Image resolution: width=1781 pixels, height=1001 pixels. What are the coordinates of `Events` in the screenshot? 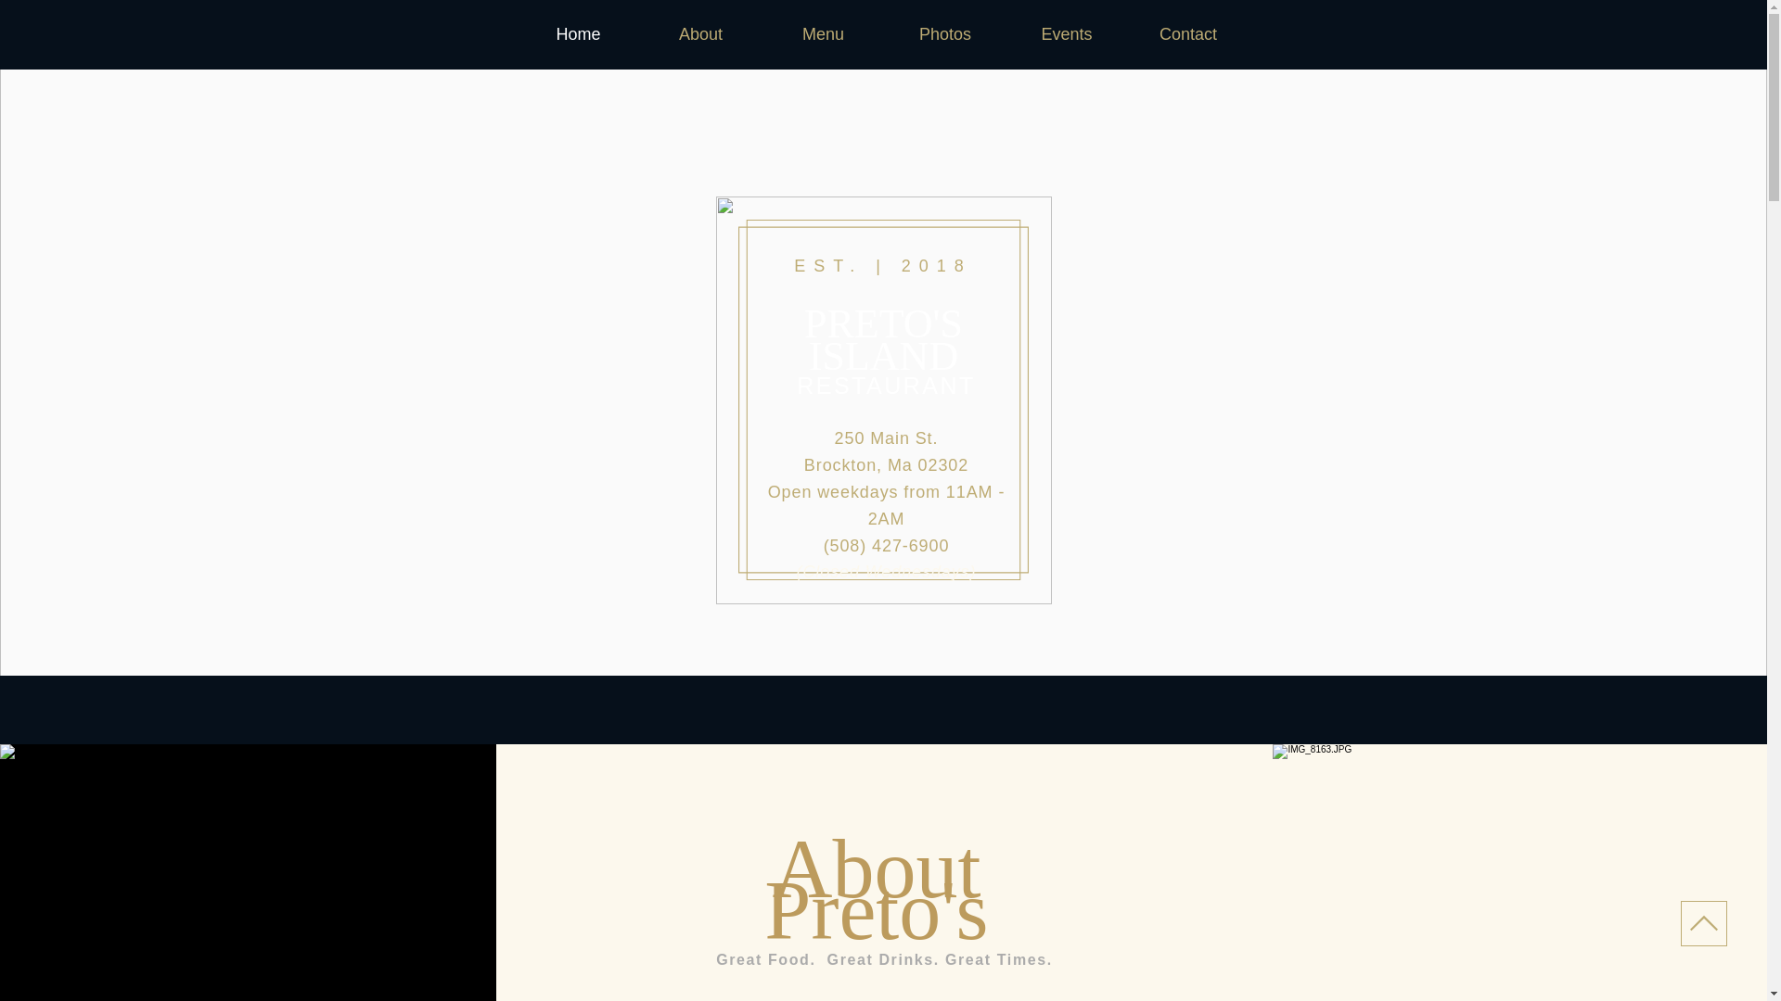 It's located at (1067, 33).